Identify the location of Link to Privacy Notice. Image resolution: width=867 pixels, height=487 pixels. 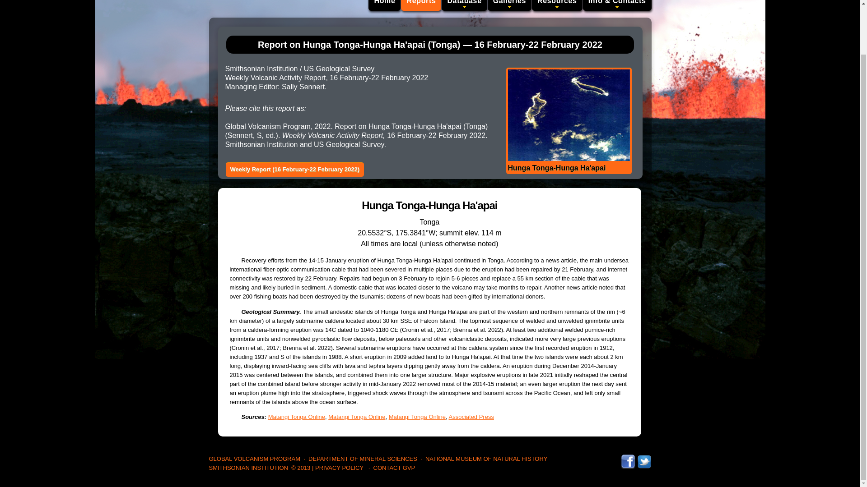
(339, 468).